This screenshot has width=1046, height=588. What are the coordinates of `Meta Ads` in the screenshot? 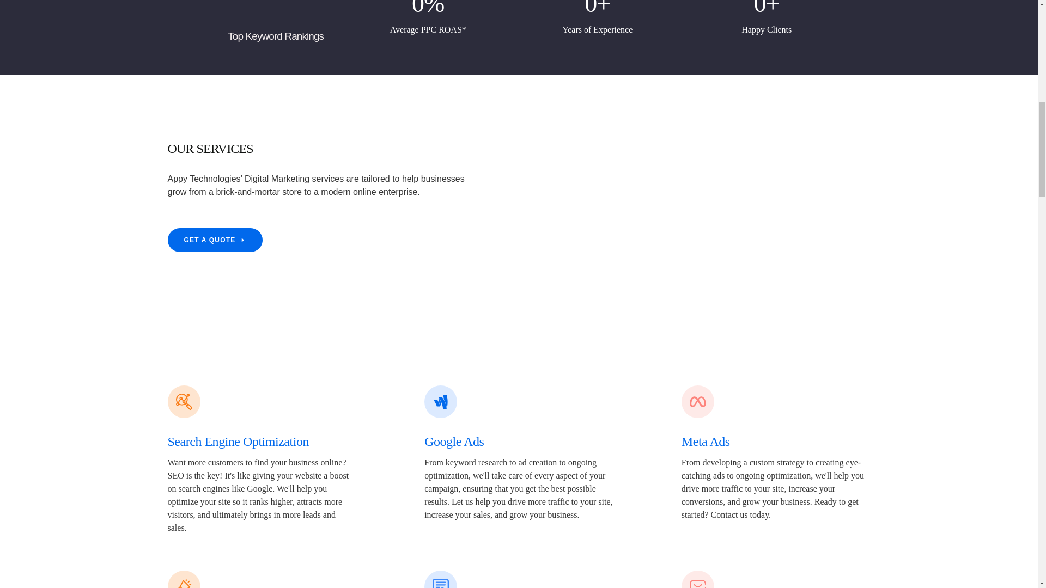 It's located at (706, 442).